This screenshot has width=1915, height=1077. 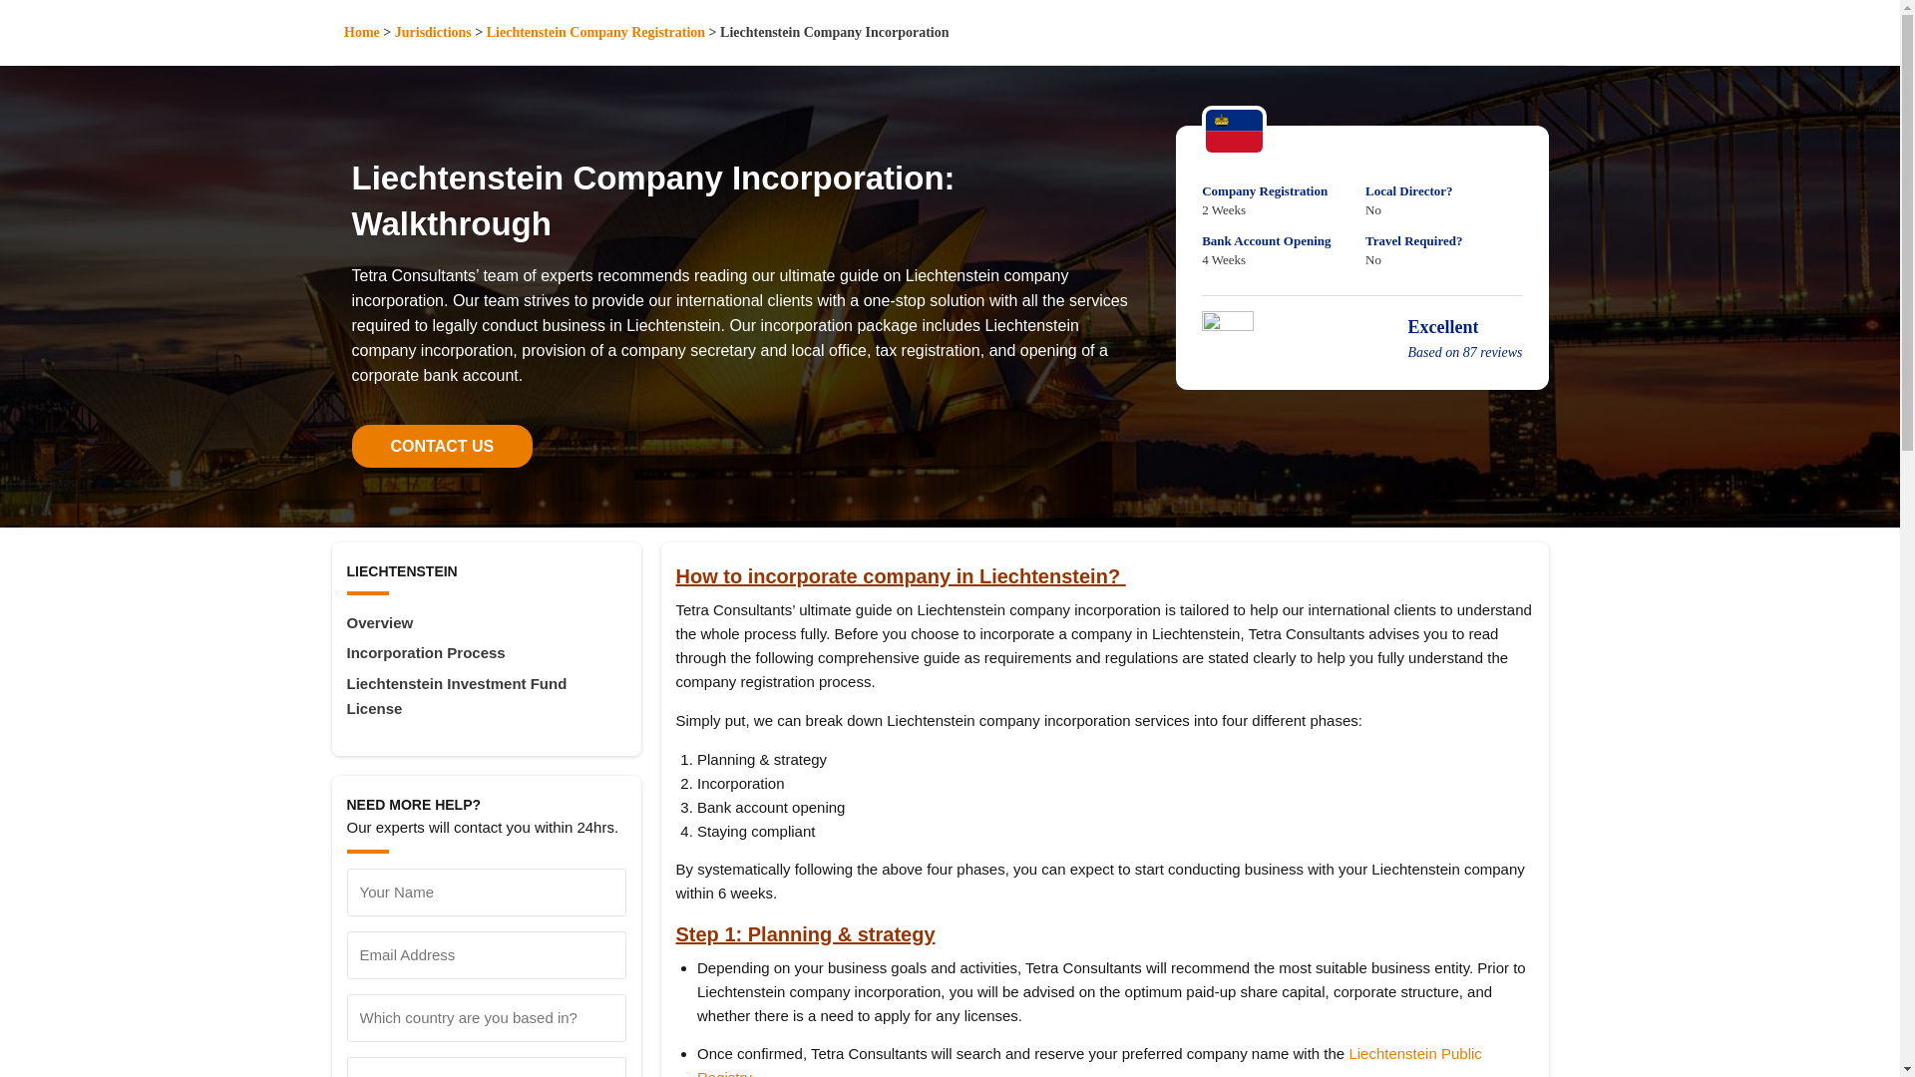 What do you see at coordinates (486, 652) in the screenshot?
I see `Incorporation Process` at bounding box center [486, 652].